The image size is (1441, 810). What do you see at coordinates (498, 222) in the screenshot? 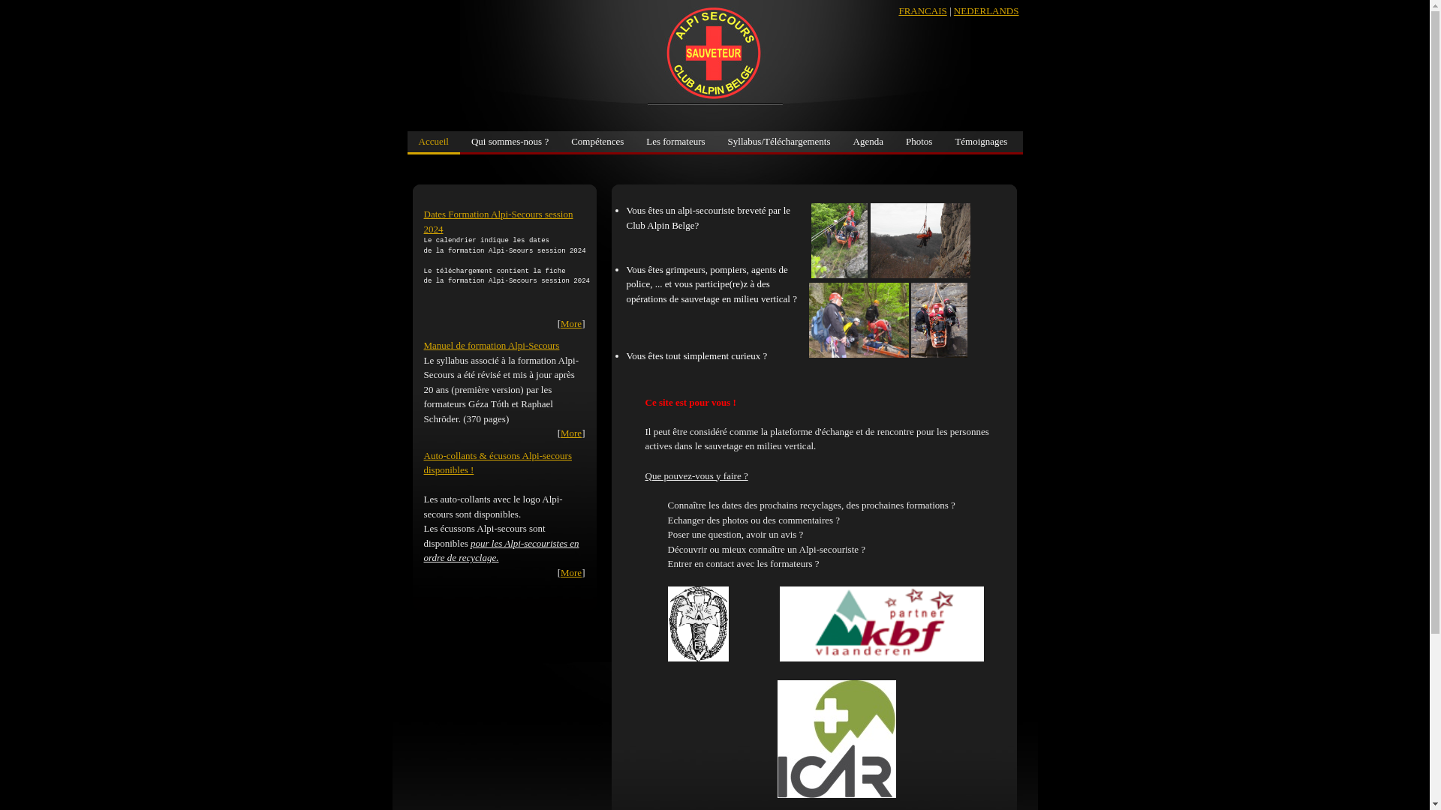
I see `Dates Formation Alpi-Secours session 2024` at bounding box center [498, 222].